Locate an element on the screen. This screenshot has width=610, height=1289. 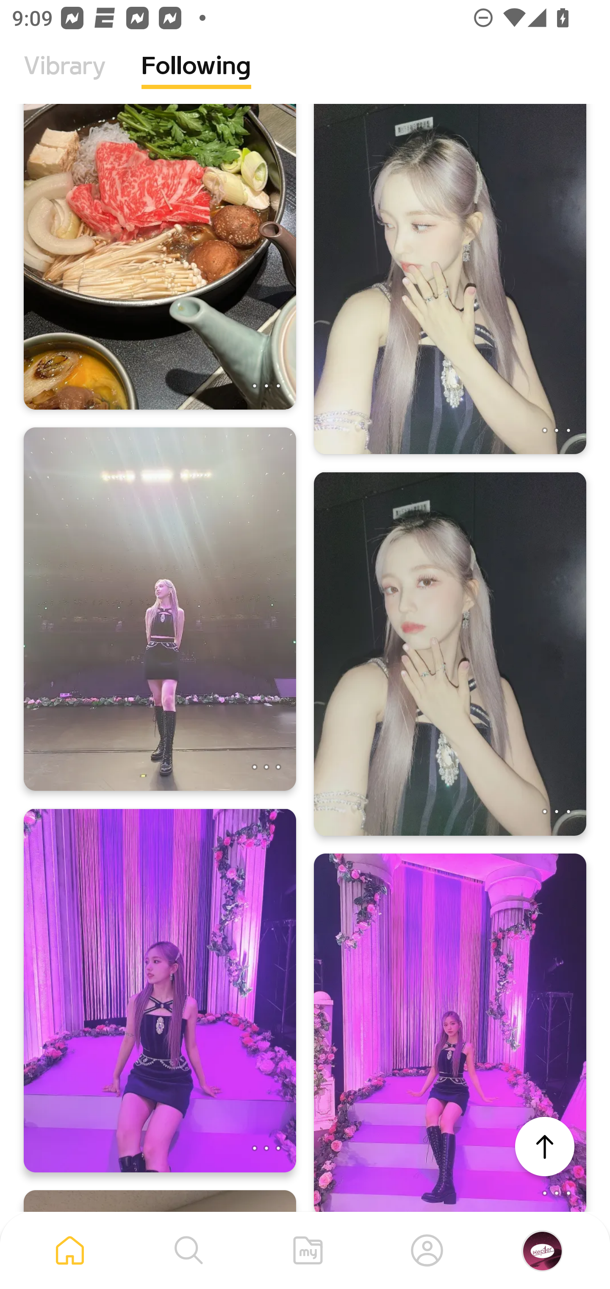
Following is located at coordinates (197, 78).